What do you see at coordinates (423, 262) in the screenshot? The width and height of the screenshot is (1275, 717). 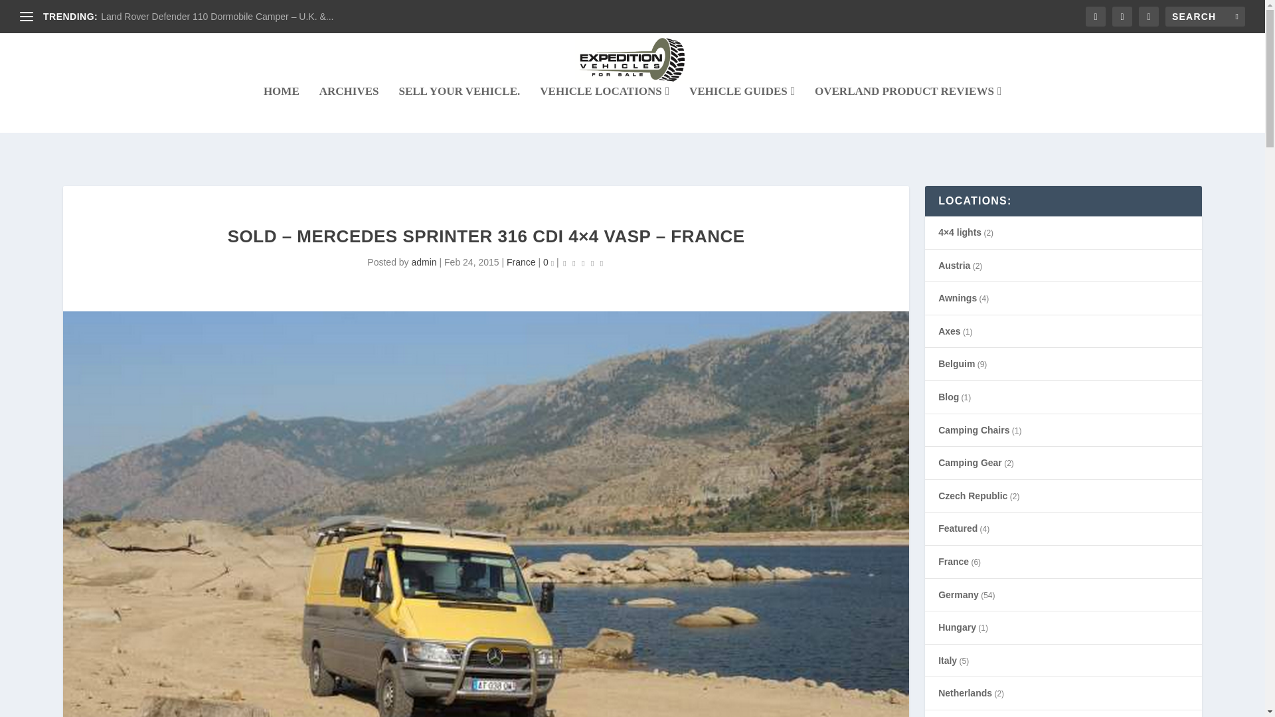 I see `Posts by admin` at bounding box center [423, 262].